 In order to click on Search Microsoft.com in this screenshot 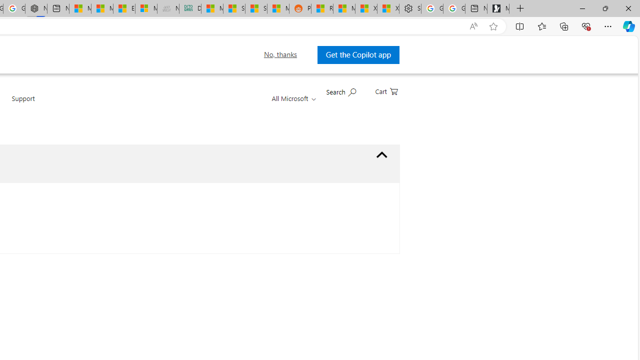, I will do `click(341, 91)`.